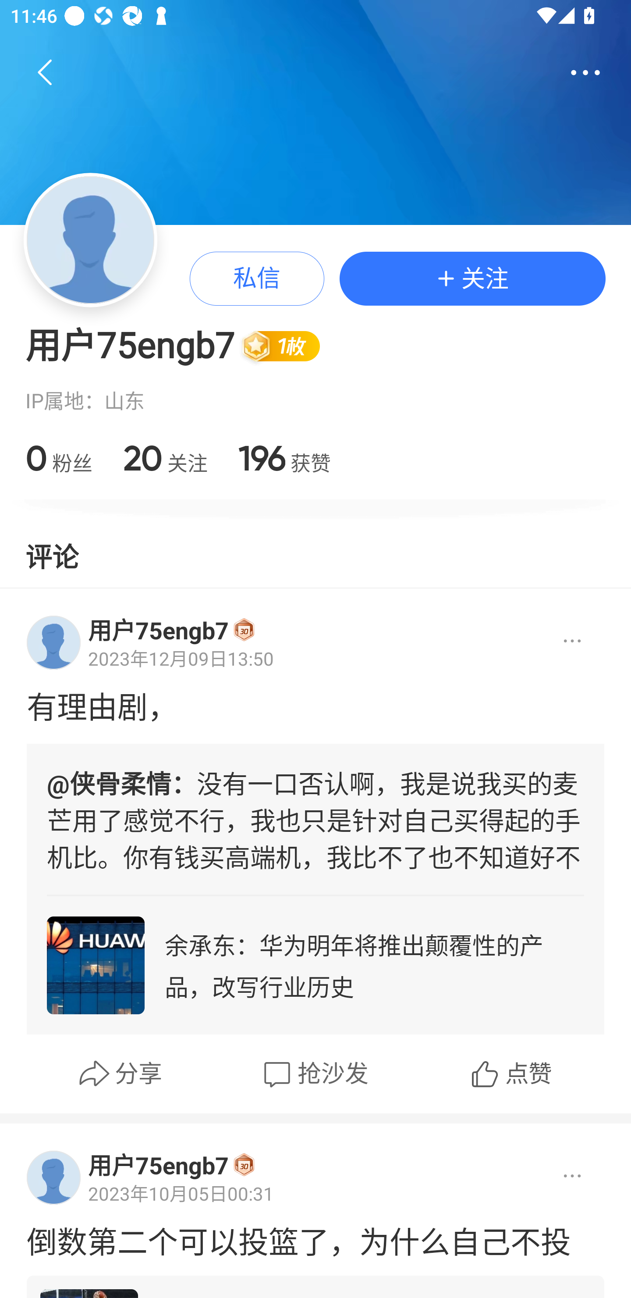 The width and height of the screenshot is (631, 1298). Describe the element at coordinates (52, 555) in the screenshot. I see `评论` at that location.